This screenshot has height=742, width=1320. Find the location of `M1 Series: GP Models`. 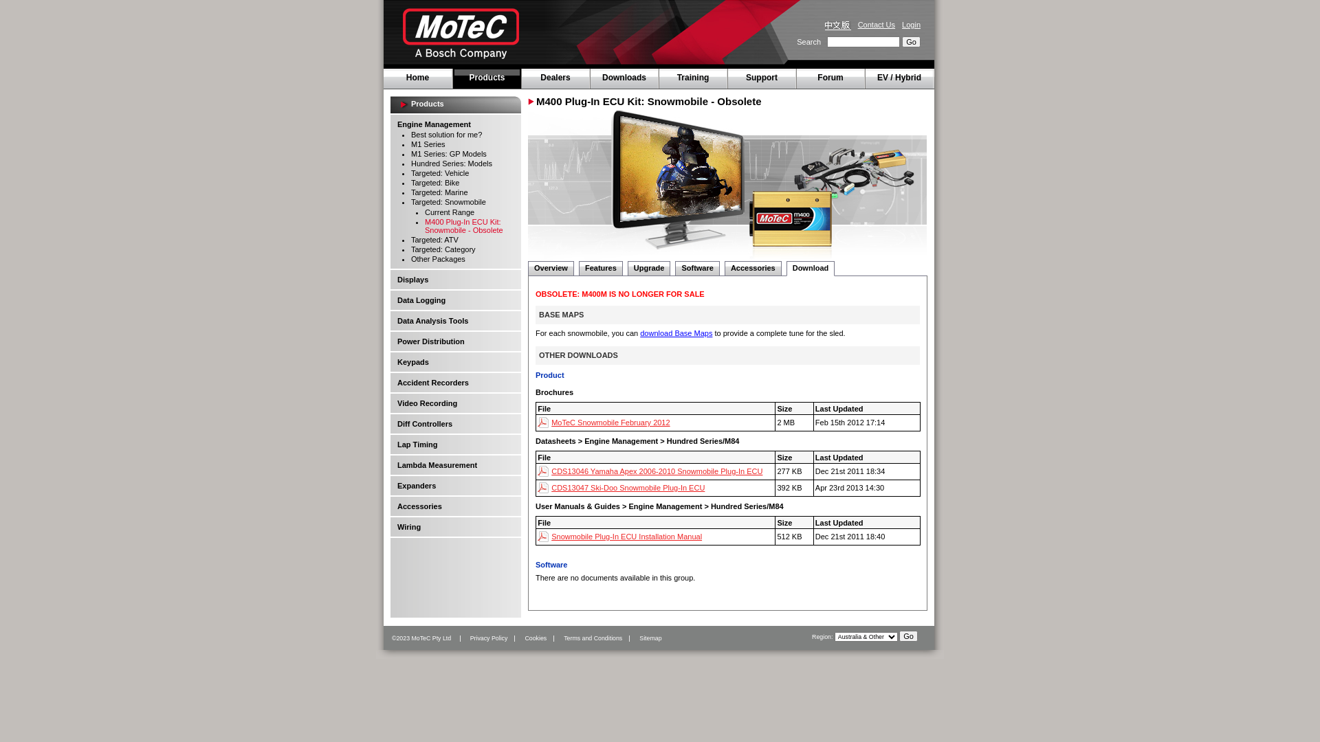

M1 Series: GP Models is located at coordinates (449, 154).